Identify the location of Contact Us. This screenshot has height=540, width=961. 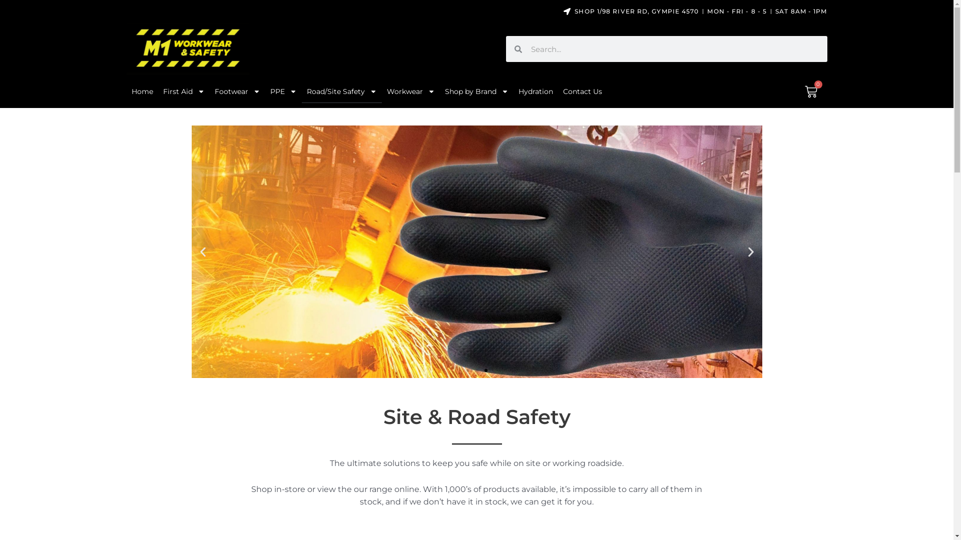
(582, 91).